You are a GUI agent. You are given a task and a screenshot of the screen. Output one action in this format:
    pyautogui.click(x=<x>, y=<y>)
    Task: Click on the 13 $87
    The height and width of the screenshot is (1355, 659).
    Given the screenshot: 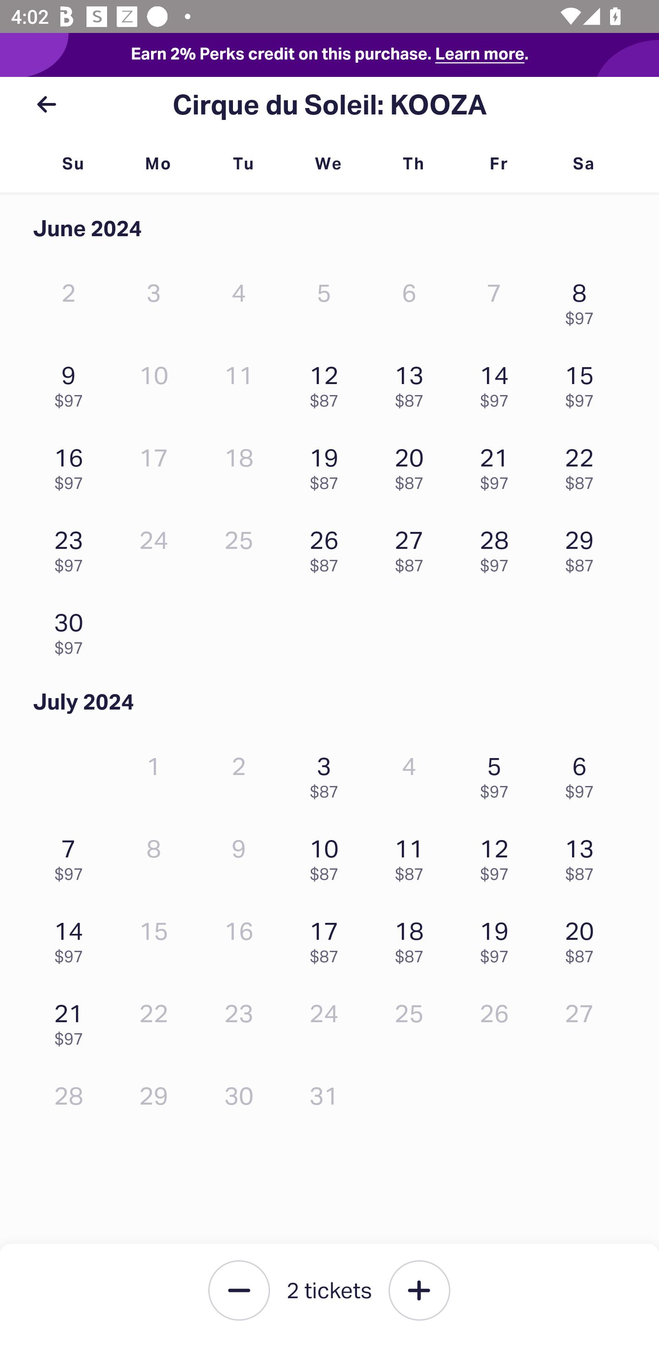 What is the action you would take?
    pyautogui.click(x=413, y=383)
    